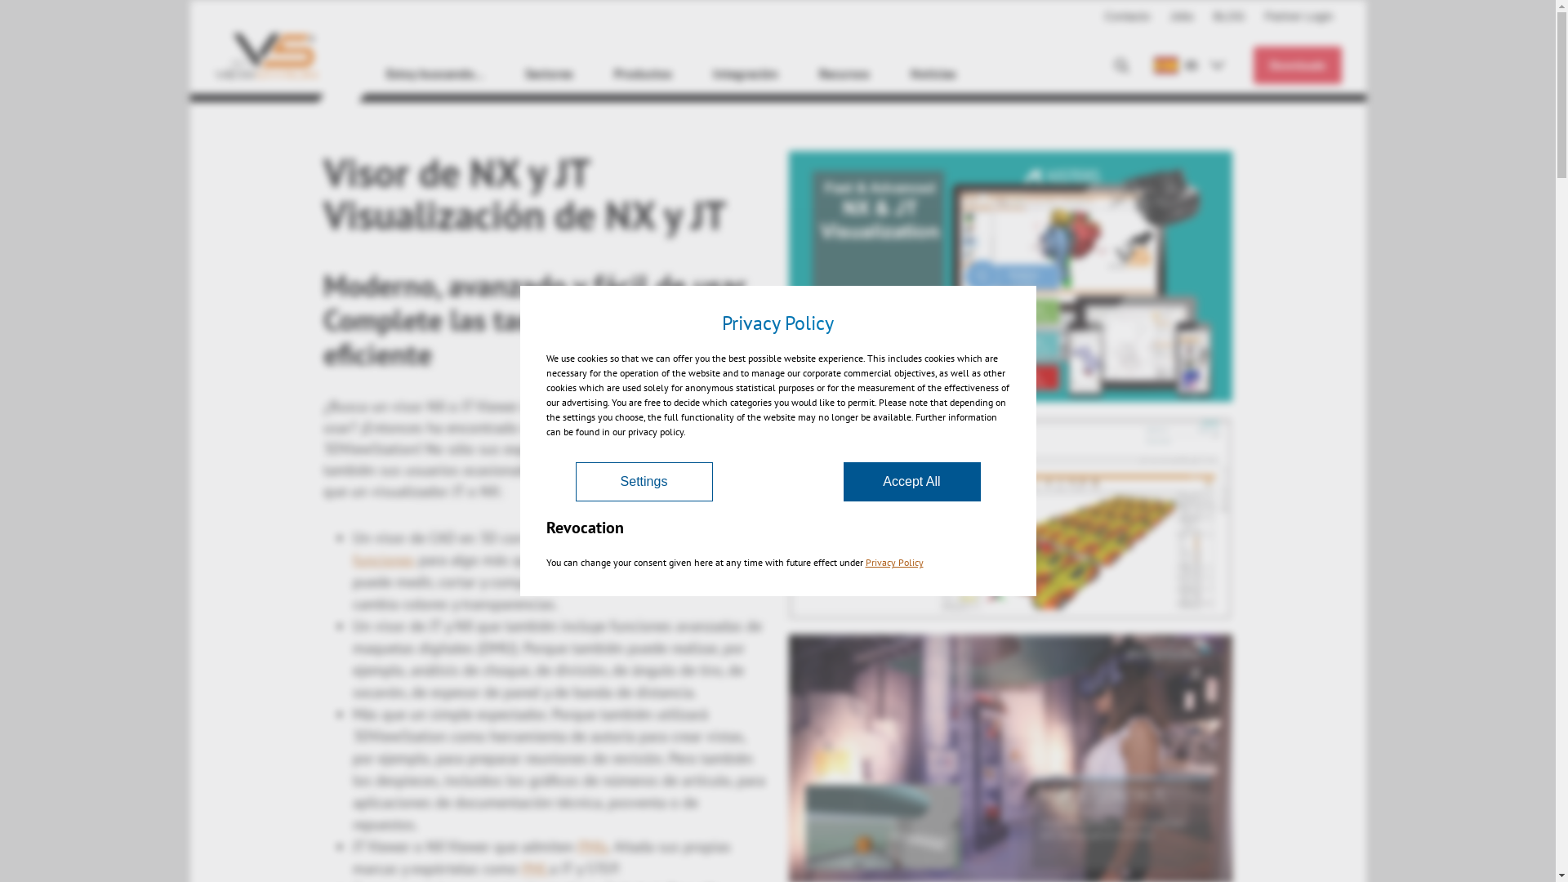 This screenshot has width=1568, height=882. I want to click on BLOG, so click(1232, 16).